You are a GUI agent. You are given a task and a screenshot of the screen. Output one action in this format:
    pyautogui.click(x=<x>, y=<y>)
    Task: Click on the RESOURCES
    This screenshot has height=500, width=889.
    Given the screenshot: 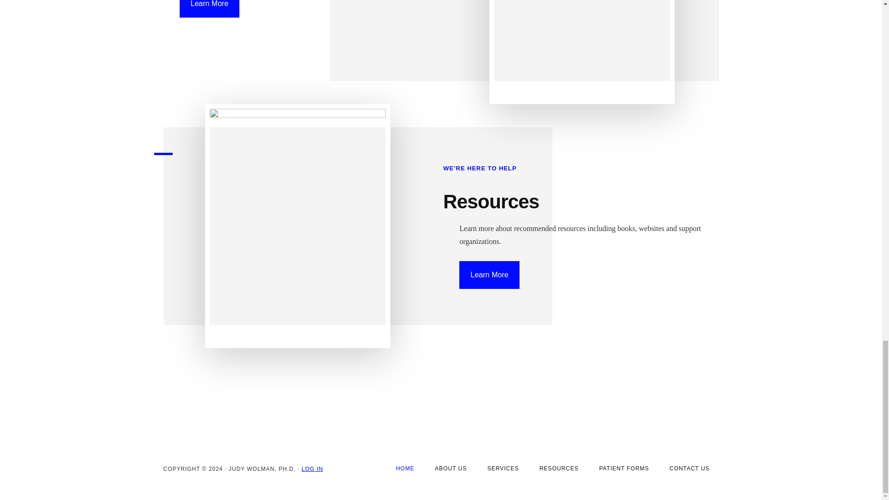 What is the action you would take?
    pyautogui.click(x=558, y=469)
    